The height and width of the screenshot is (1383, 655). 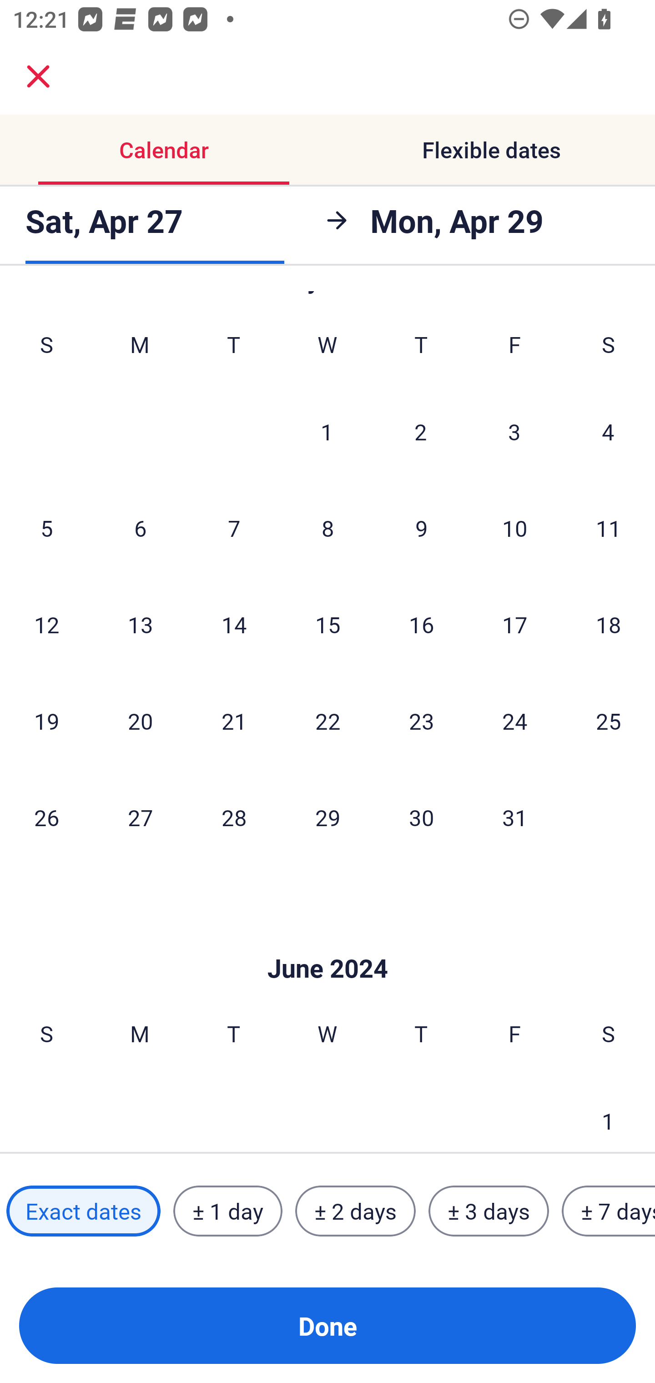 I want to click on 3 Friday, May 3, 2024, so click(x=514, y=431).